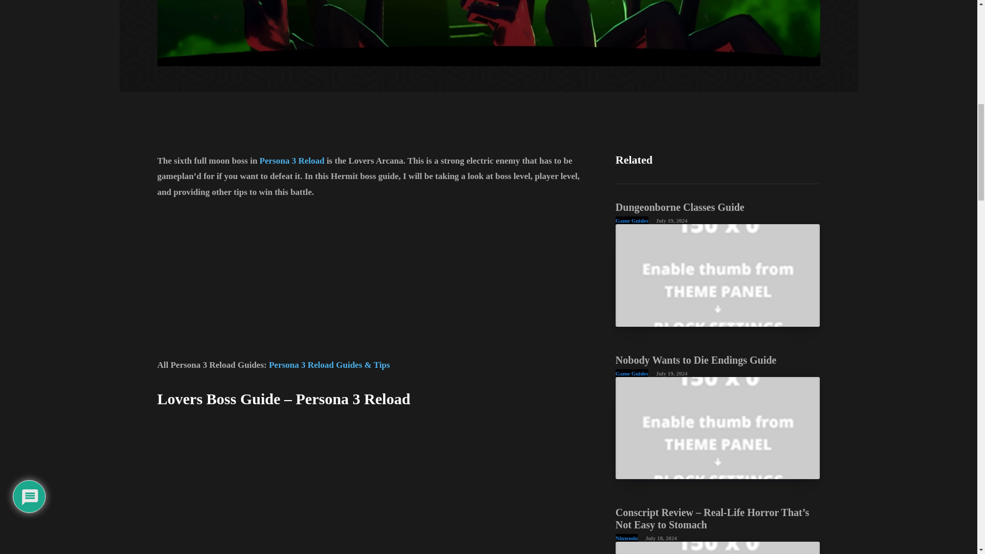  I want to click on Nobody Wants to Die Endings Guide, so click(718, 428).